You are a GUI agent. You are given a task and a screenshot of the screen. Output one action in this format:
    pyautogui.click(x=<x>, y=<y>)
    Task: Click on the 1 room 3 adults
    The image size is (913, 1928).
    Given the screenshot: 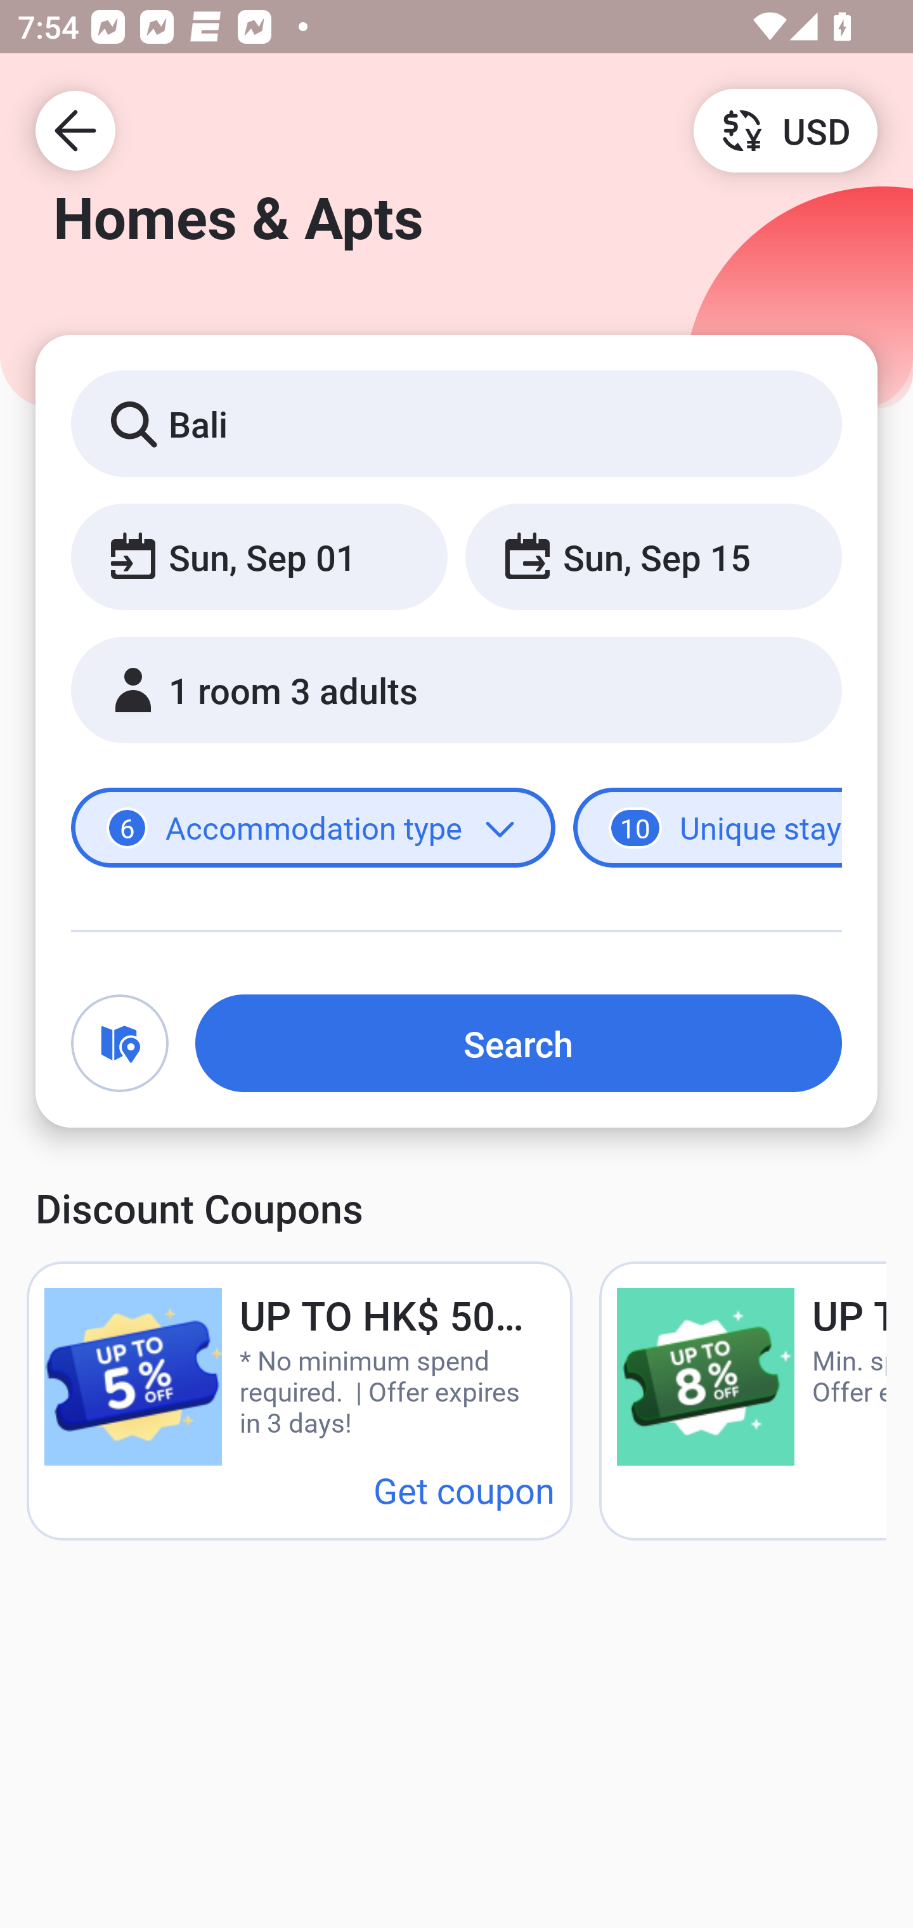 What is the action you would take?
    pyautogui.click(x=456, y=690)
    